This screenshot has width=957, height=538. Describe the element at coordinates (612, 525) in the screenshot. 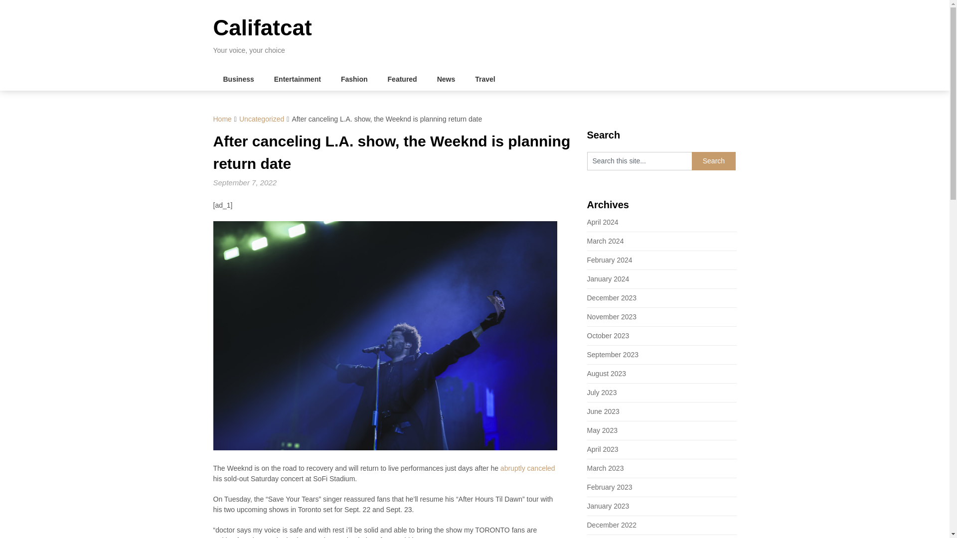

I see `December 2022` at that location.